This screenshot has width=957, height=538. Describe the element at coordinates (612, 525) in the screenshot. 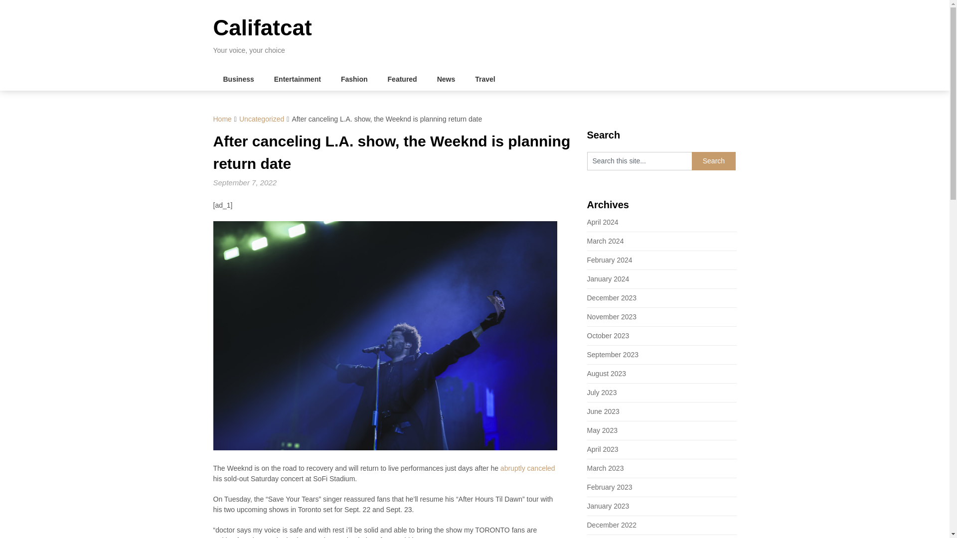

I see `December 2022` at that location.